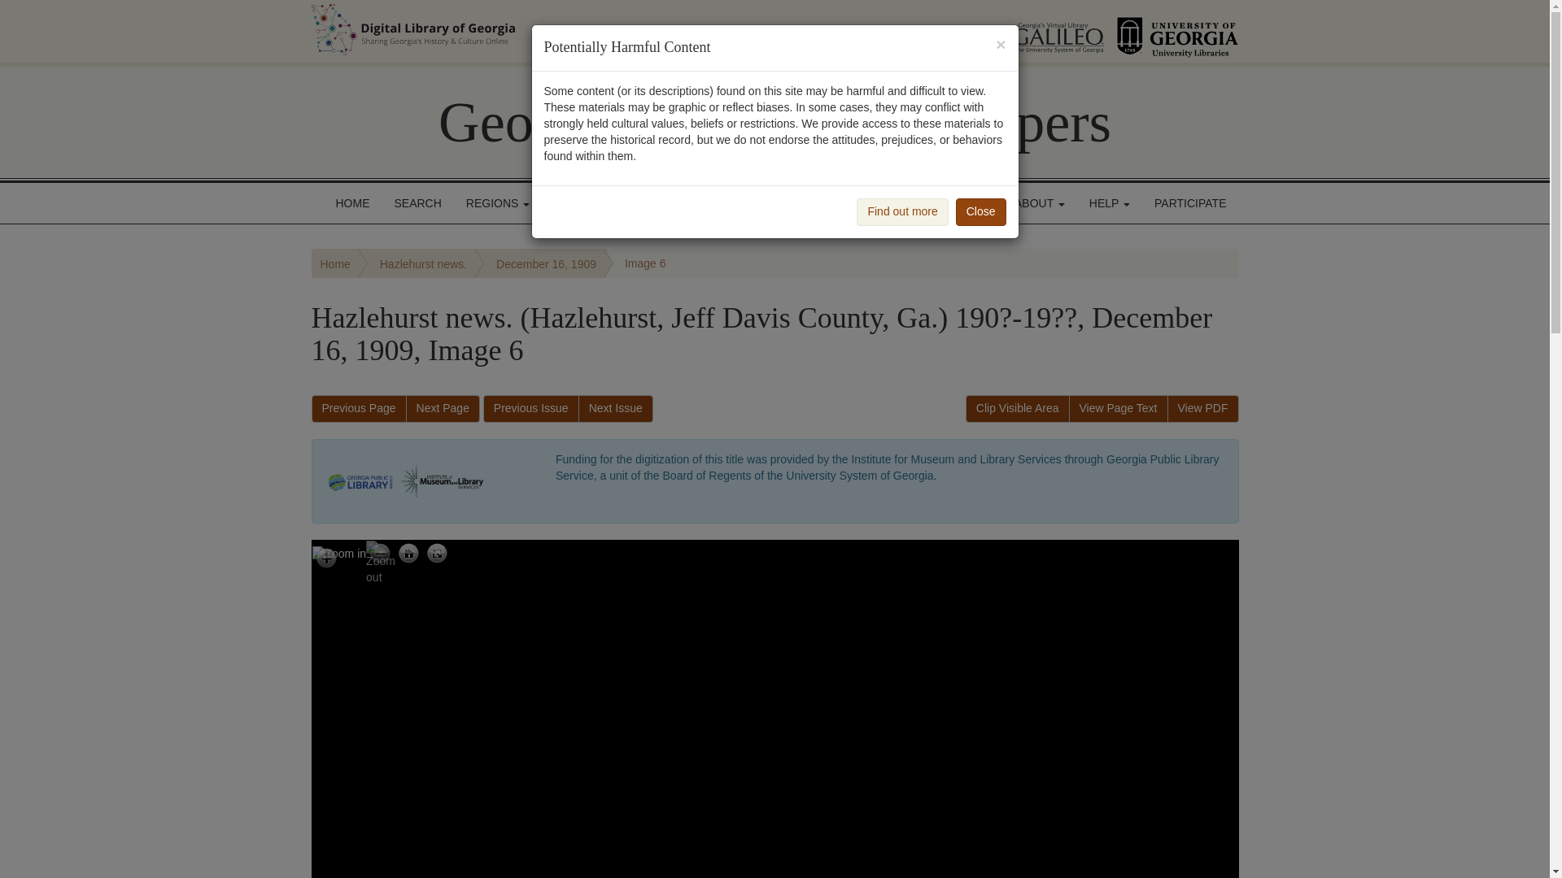 This screenshot has width=1562, height=878. Describe the element at coordinates (335, 263) in the screenshot. I see `Home` at that location.